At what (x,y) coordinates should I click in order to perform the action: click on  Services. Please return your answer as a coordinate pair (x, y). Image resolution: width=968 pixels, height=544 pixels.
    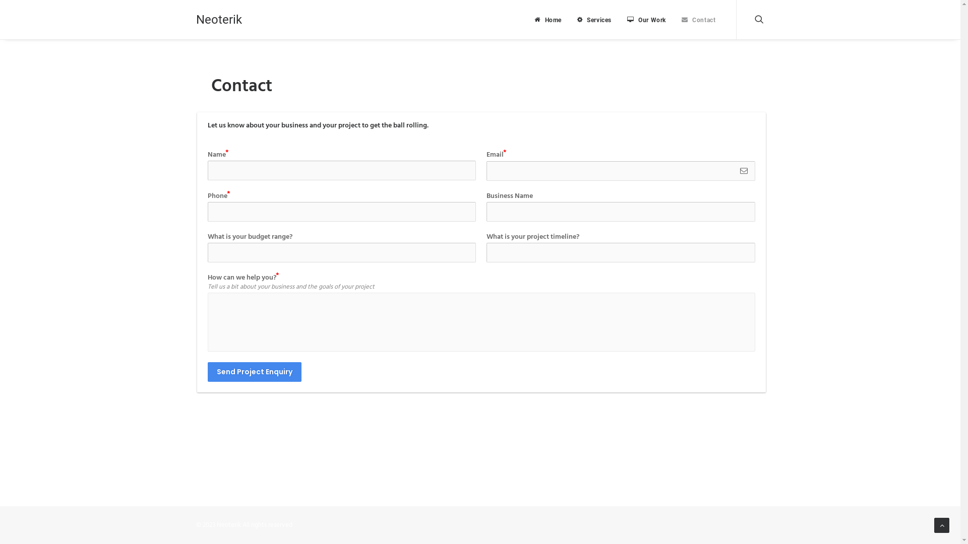
    Looking at the image, I should click on (594, 19).